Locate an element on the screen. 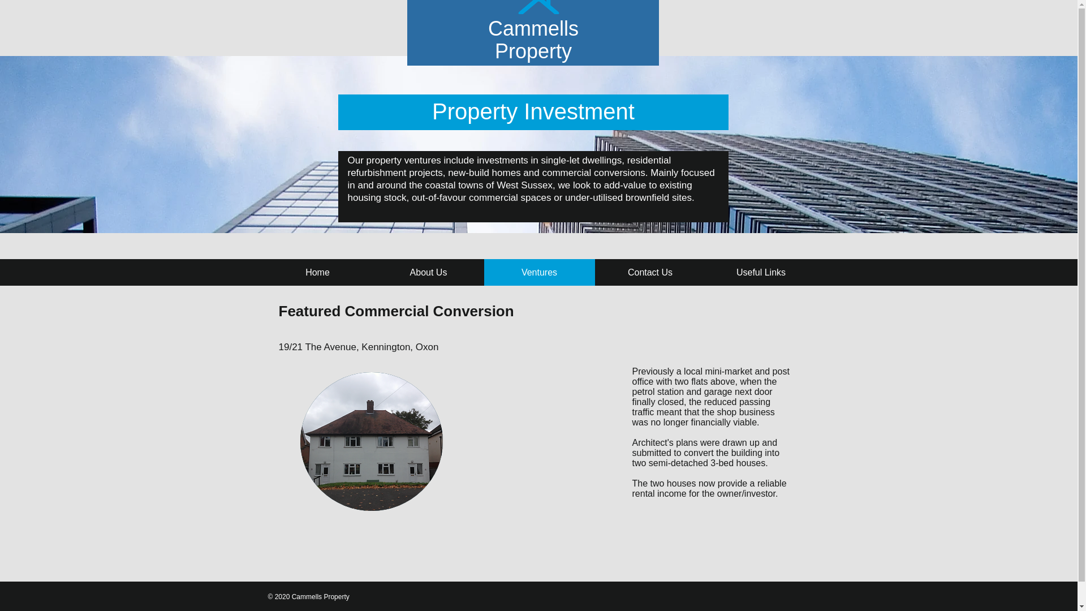  Ventures is located at coordinates (540, 272).